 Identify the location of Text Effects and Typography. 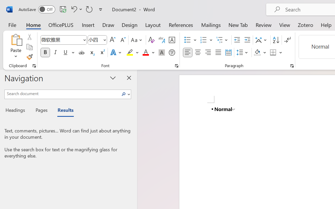
(116, 53).